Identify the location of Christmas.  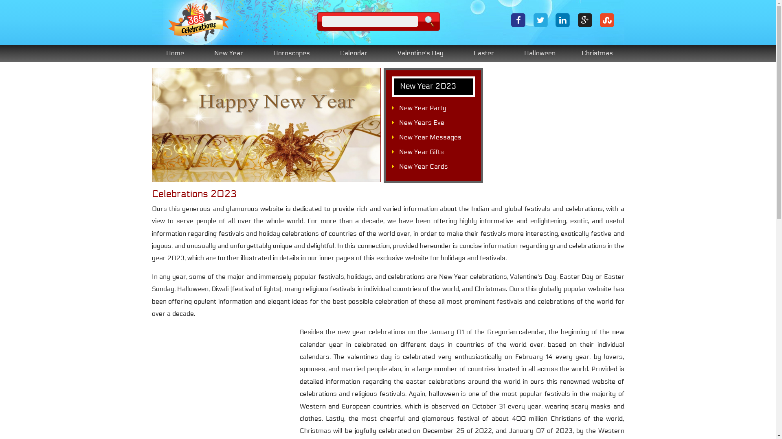
(597, 53).